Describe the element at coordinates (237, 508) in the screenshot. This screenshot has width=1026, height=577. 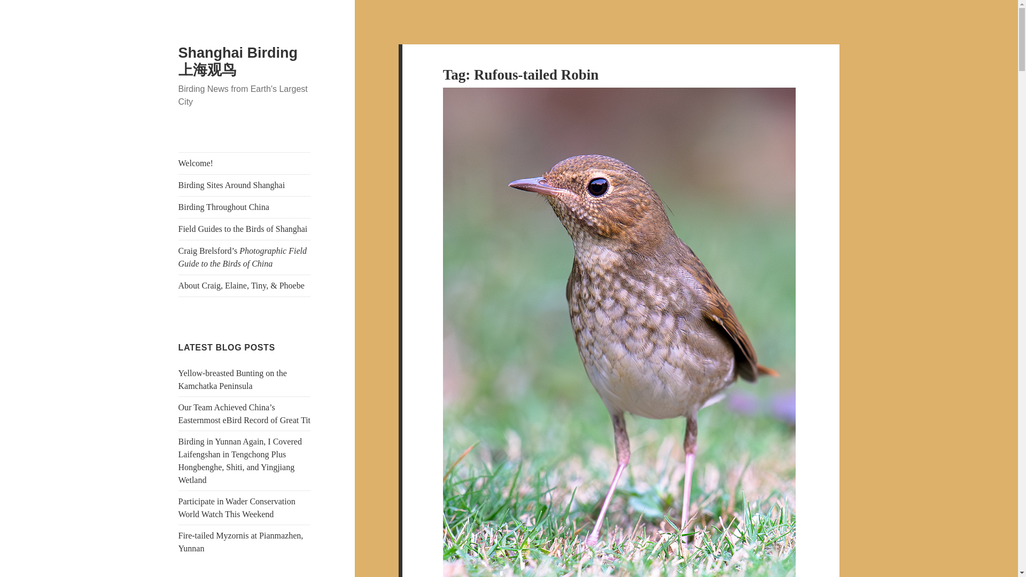
I see `Participate in Wader Conservation World Watch This Weekend` at that location.